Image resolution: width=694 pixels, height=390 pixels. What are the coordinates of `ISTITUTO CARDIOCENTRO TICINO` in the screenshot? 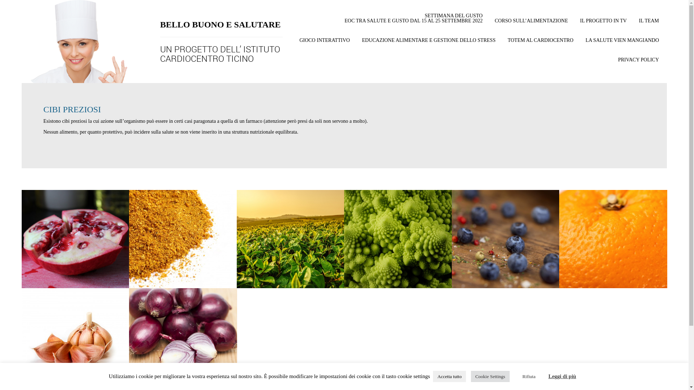 It's located at (220, 54).